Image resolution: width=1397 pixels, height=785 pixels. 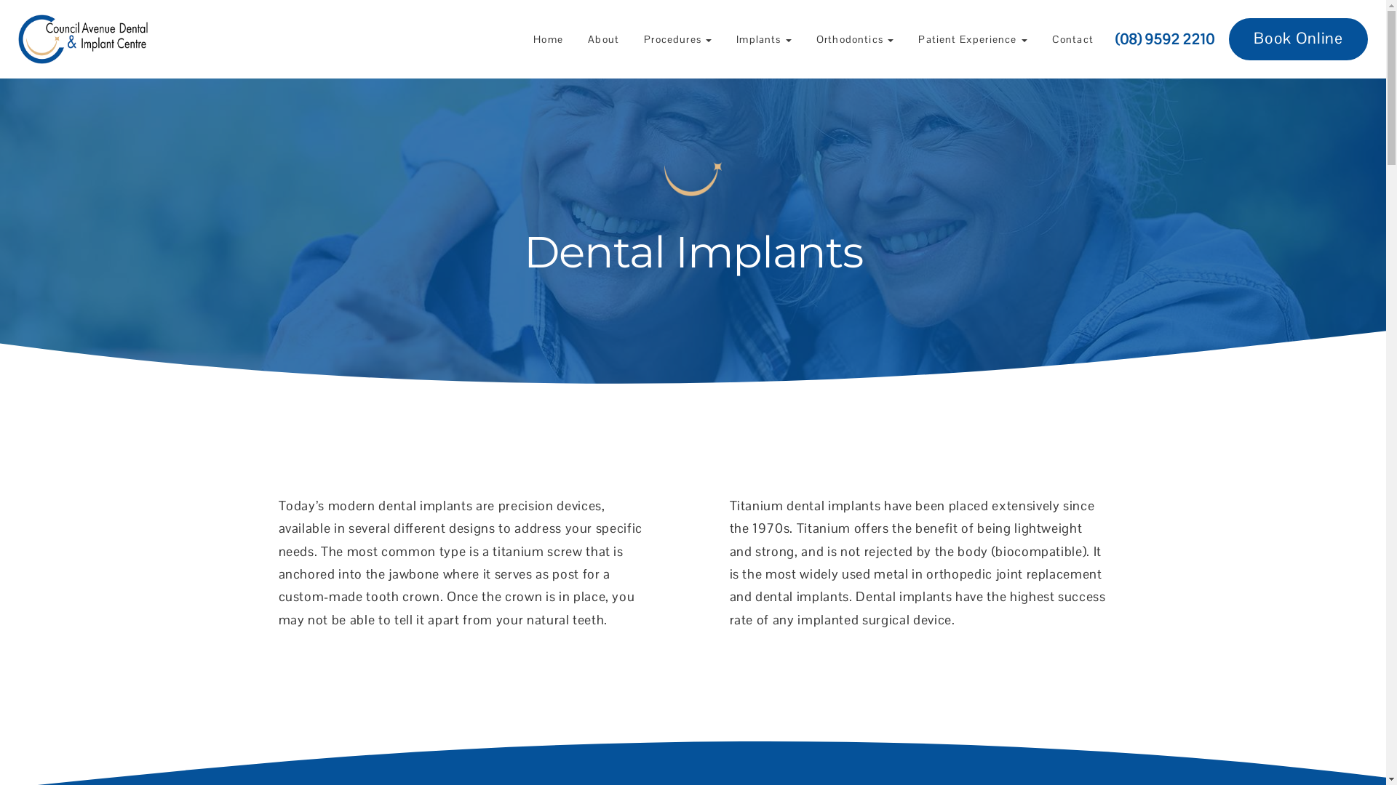 What do you see at coordinates (1165, 39) in the screenshot?
I see `(08) 9592 2210` at bounding box center [1165, 39].